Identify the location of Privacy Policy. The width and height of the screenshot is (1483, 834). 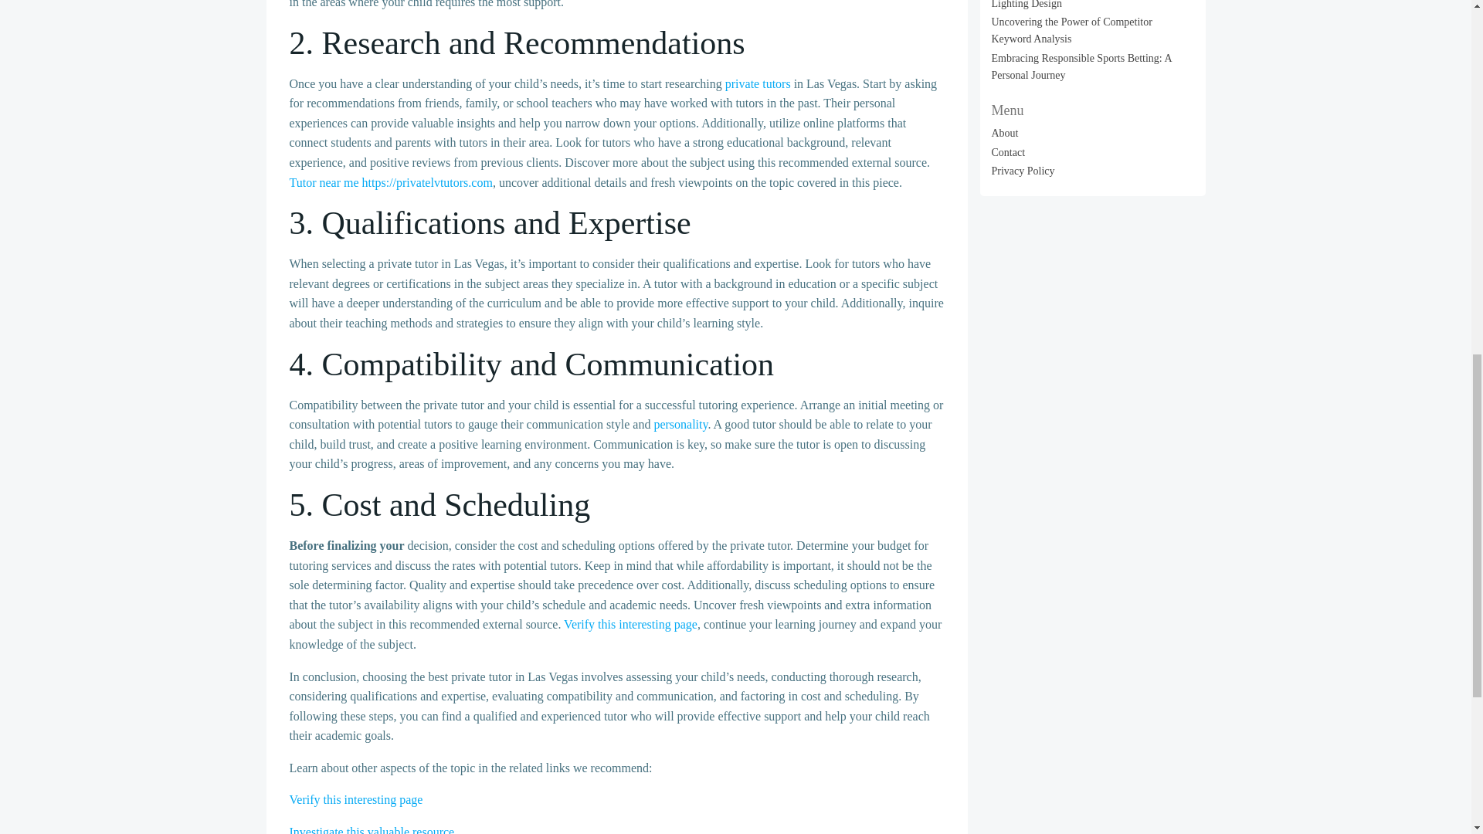
(1023, 170).